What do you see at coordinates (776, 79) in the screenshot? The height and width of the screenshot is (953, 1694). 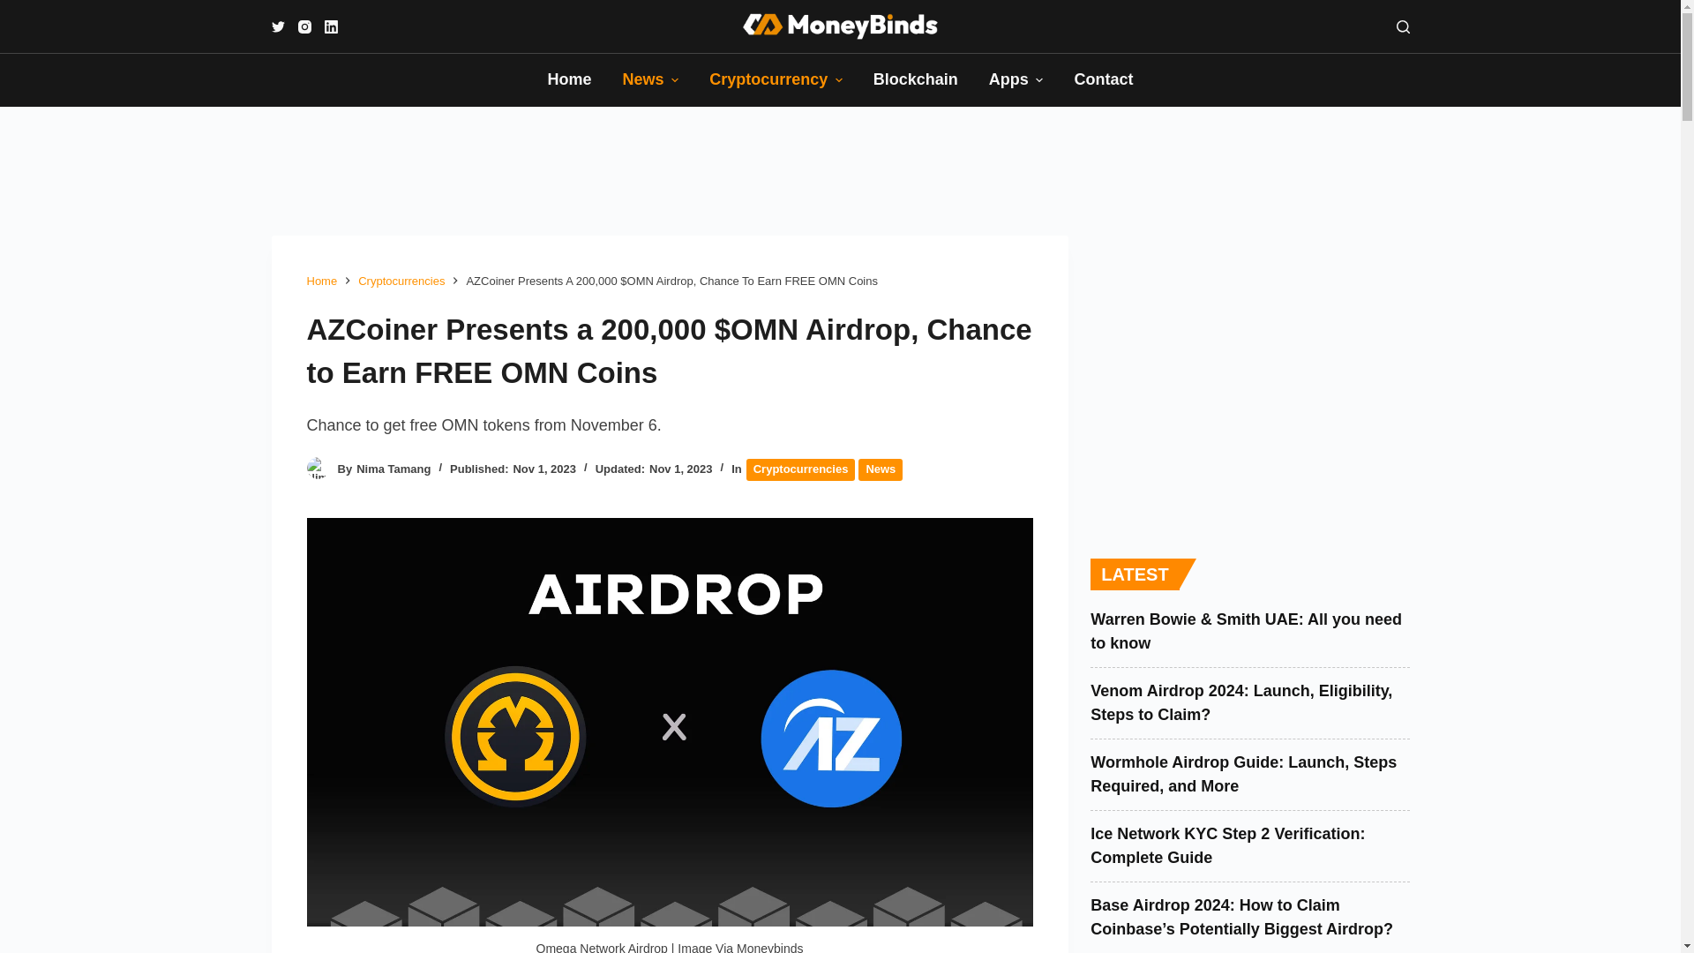 I see `Cryptocurrency` at bounding box center [776, 79].